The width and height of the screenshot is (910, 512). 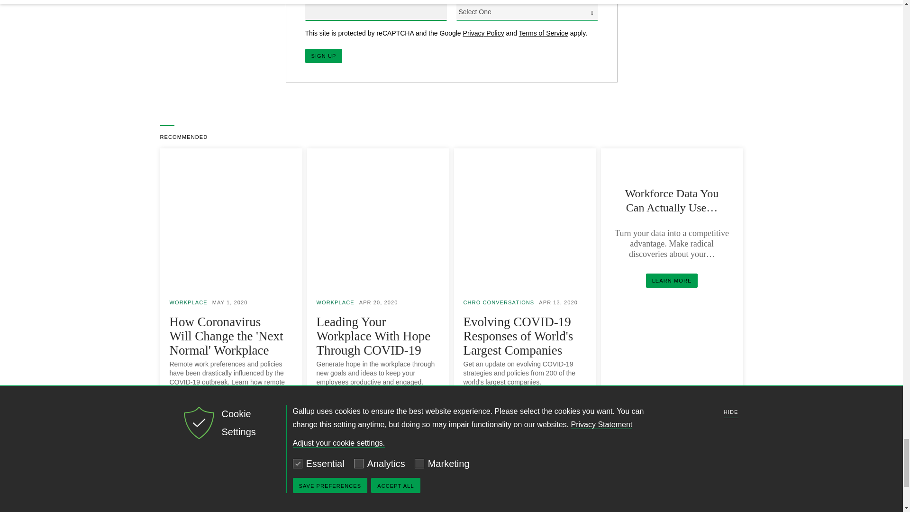 What do you see at coordinates (324, 55) in the screenshot?
I see `Sign Up` at bounding box center [324, 55].